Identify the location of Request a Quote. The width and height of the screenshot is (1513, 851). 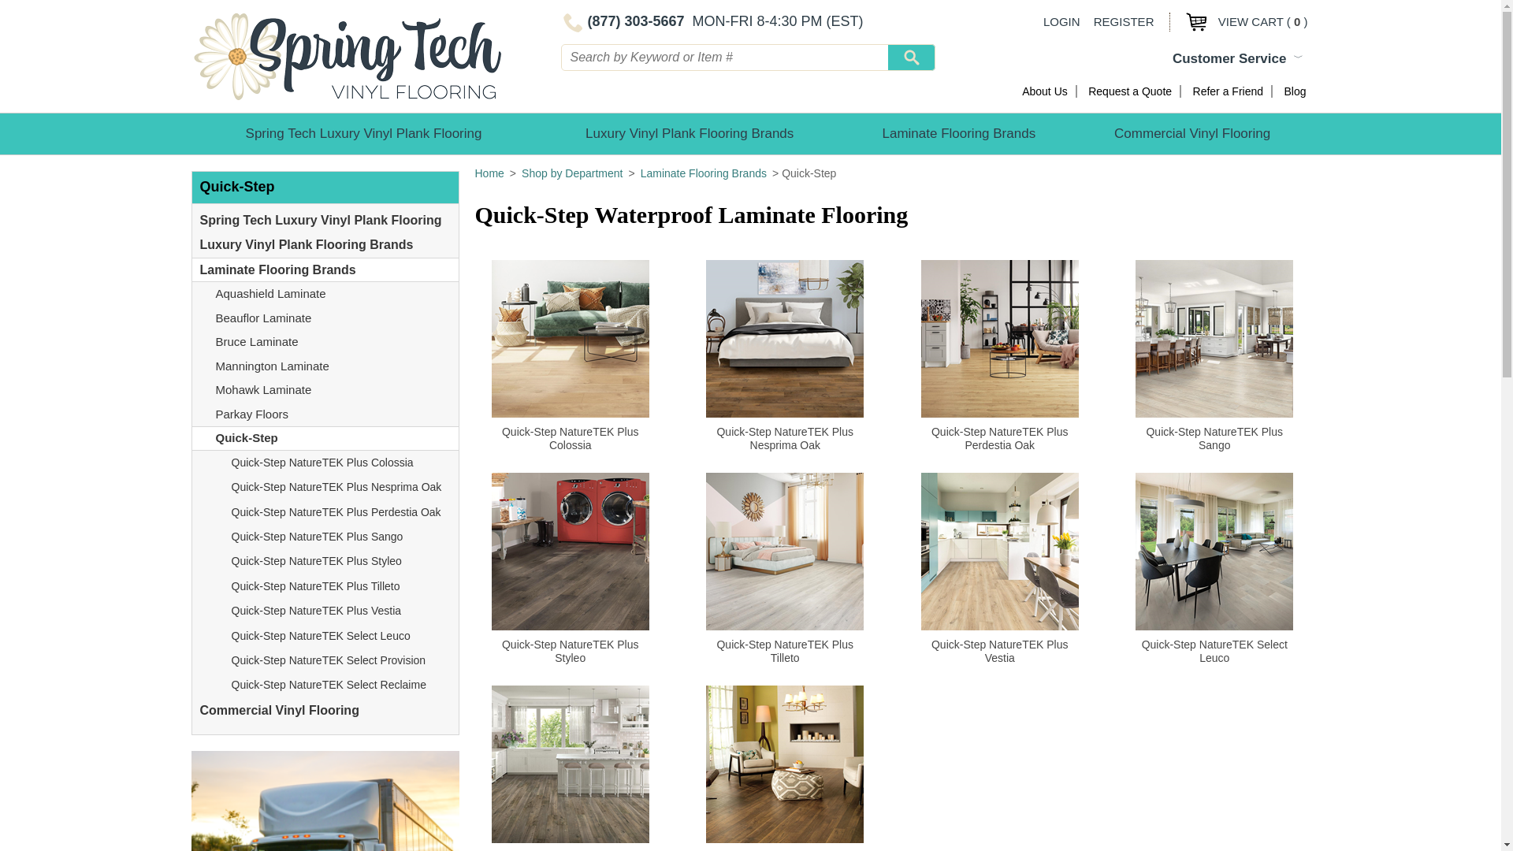
(1129, 91).